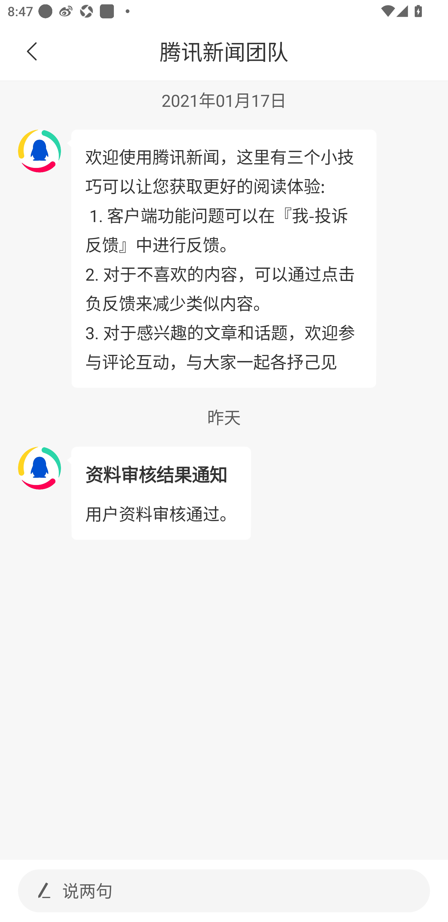 The image size is (448, 922). What do you see at coordinates (161, 493) in the screenshot?
I see `资料审核结果通知
用户资料审核通过。` at bounding box center [161, 493].